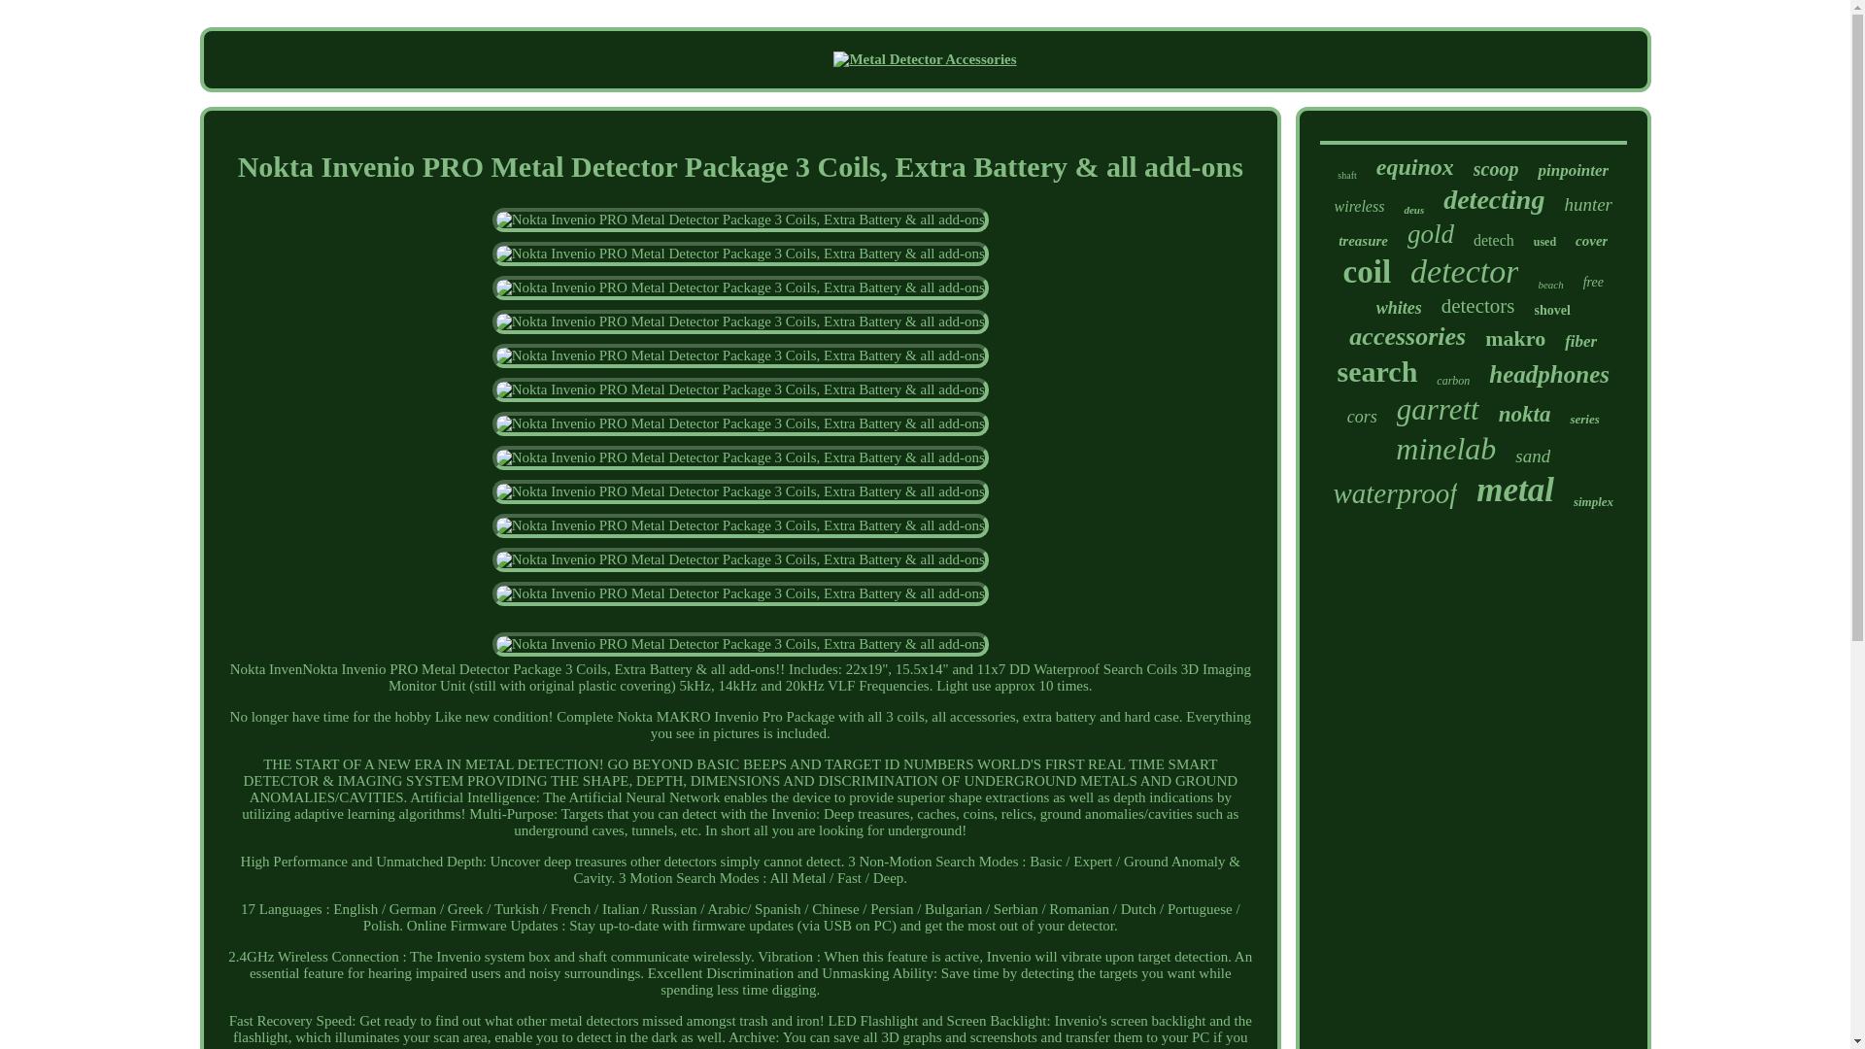 This screenshot has height=1049, width=1865. Describe the element at coordinates (1377, 371) in the screenshot. I see `search` at that location.